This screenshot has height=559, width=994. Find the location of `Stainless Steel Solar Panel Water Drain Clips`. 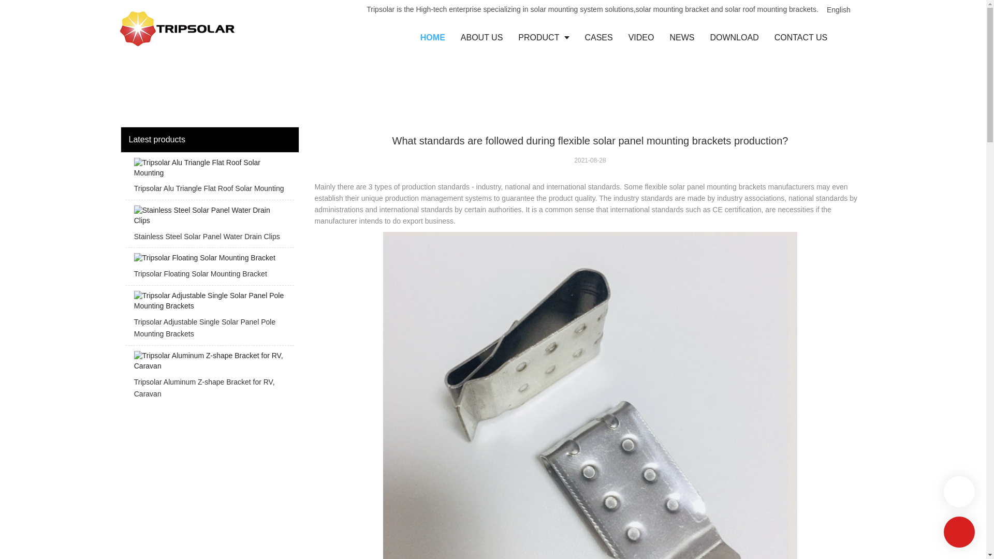

Stainless Steel Solar Panel Water Drain Clips is located at coordinates (209, 227).